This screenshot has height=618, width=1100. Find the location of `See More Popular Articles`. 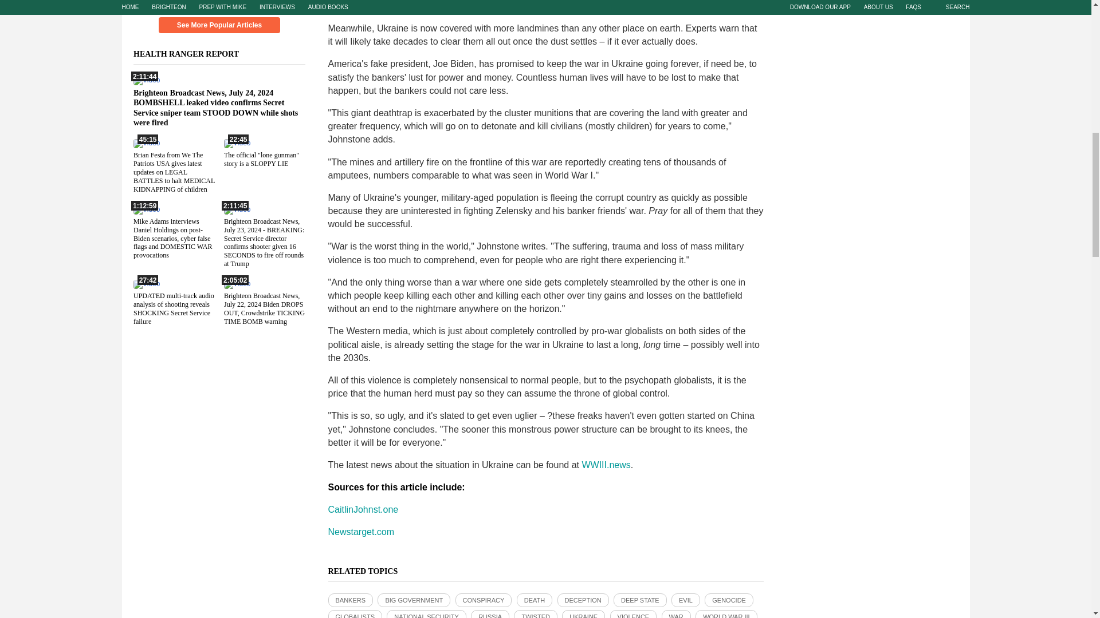

See More Popular Articles is located at coordinates (219, 25).